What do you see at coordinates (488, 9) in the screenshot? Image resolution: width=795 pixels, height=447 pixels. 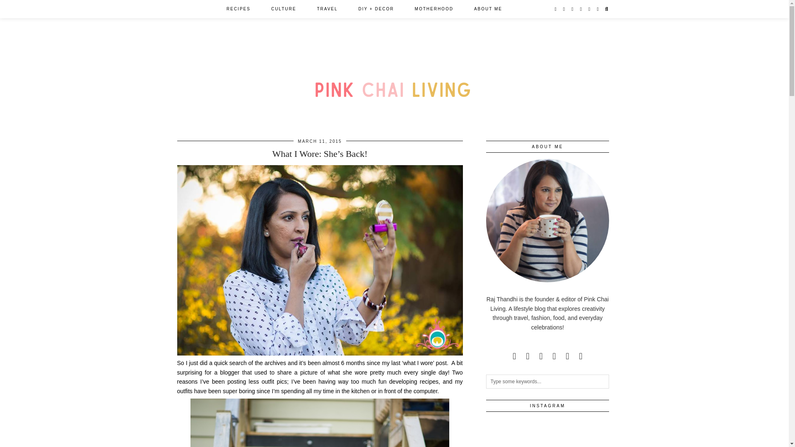 I see `ABOUT ME` at bounding box center [488, 9].